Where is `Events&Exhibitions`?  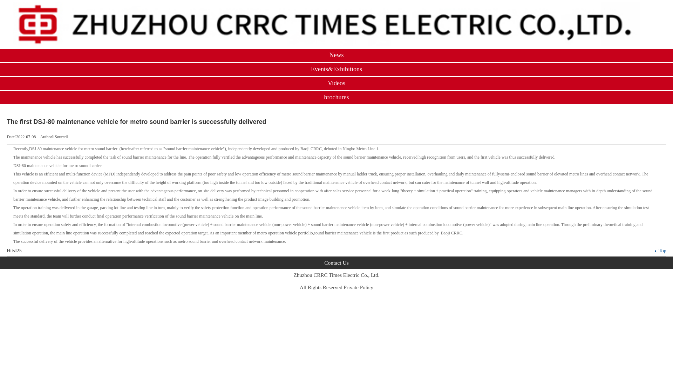
Events&Exhibitions is located at coordinates (336, 69).